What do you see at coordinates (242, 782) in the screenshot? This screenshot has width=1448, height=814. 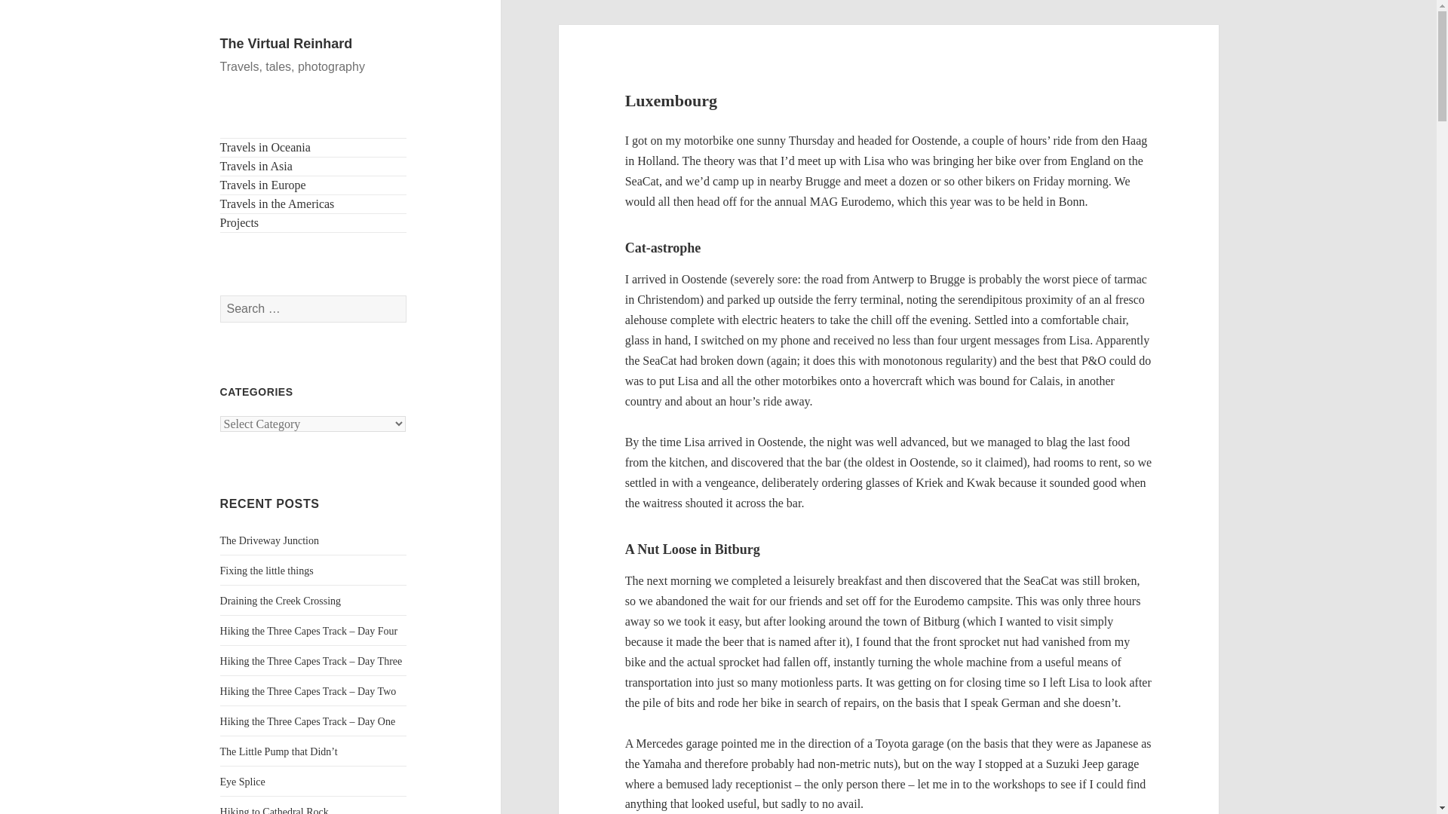 I see `Eye Splice` at bounding box center [242, 782].